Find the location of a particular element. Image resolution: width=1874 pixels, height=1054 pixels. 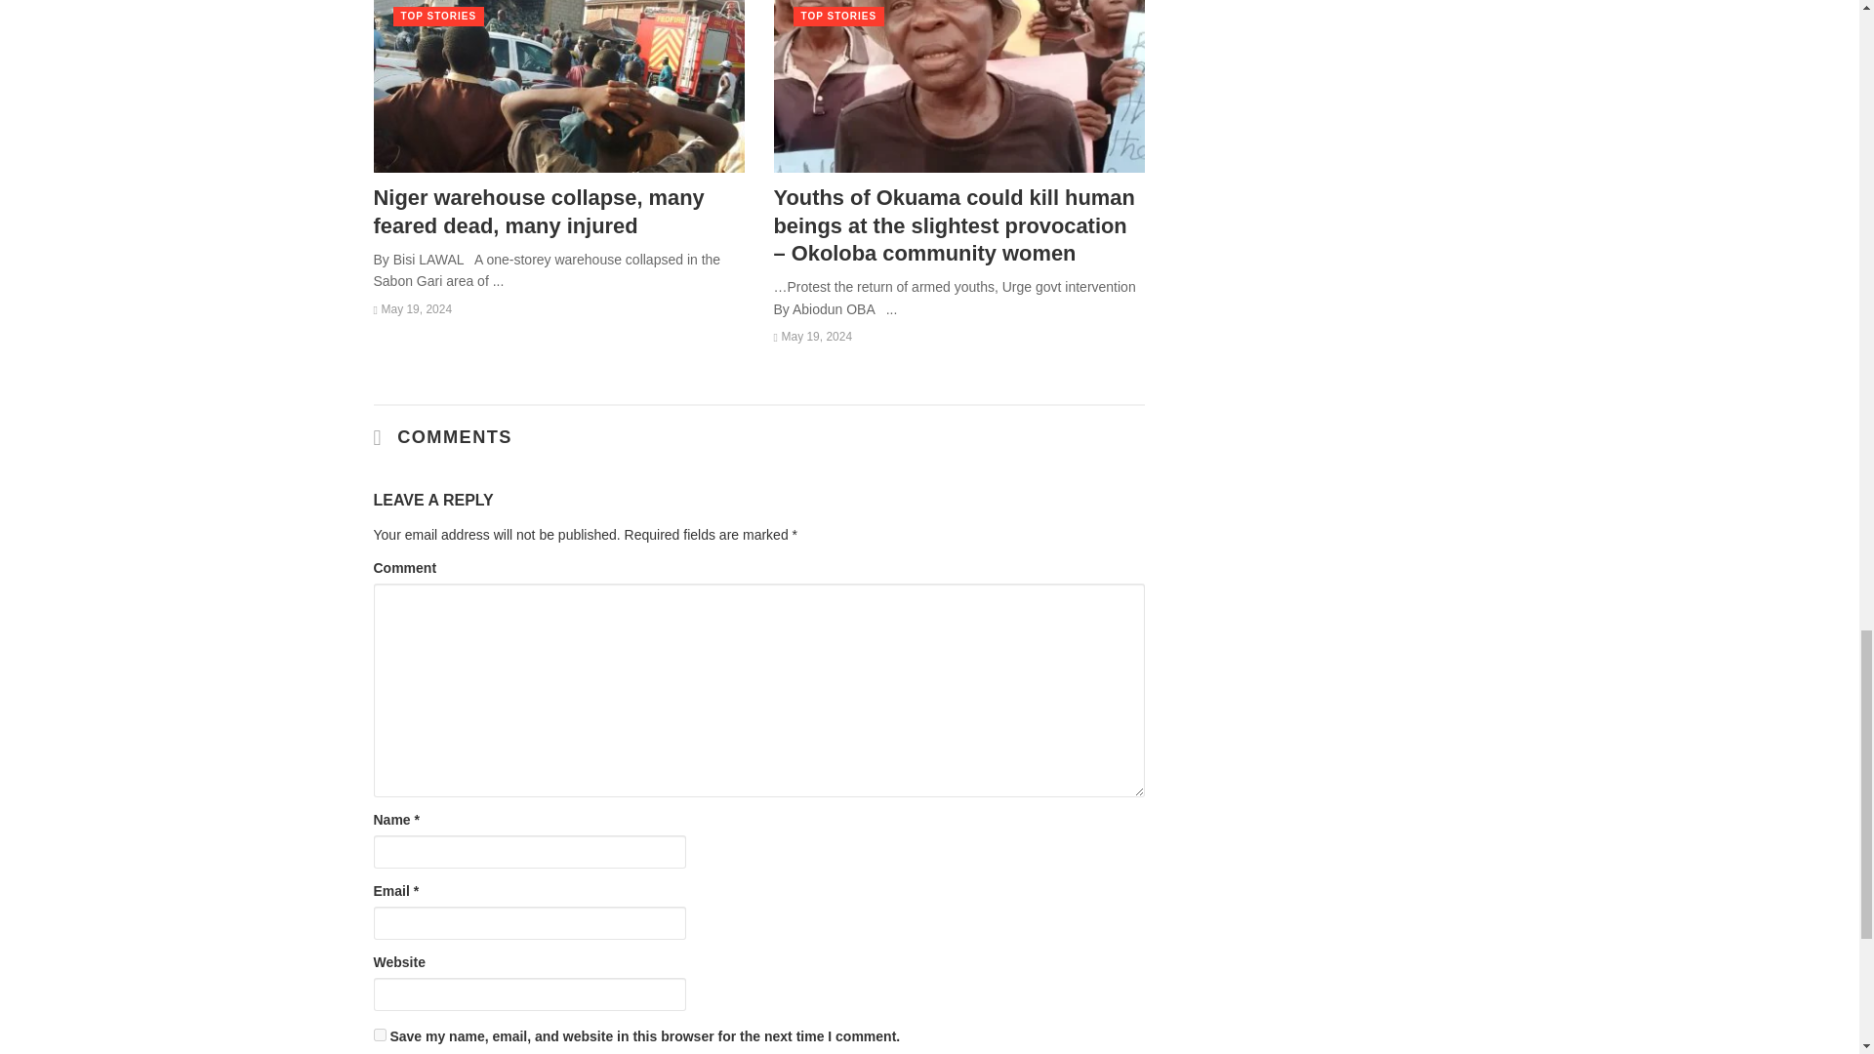

yes is located at coordinates (379, 1034).